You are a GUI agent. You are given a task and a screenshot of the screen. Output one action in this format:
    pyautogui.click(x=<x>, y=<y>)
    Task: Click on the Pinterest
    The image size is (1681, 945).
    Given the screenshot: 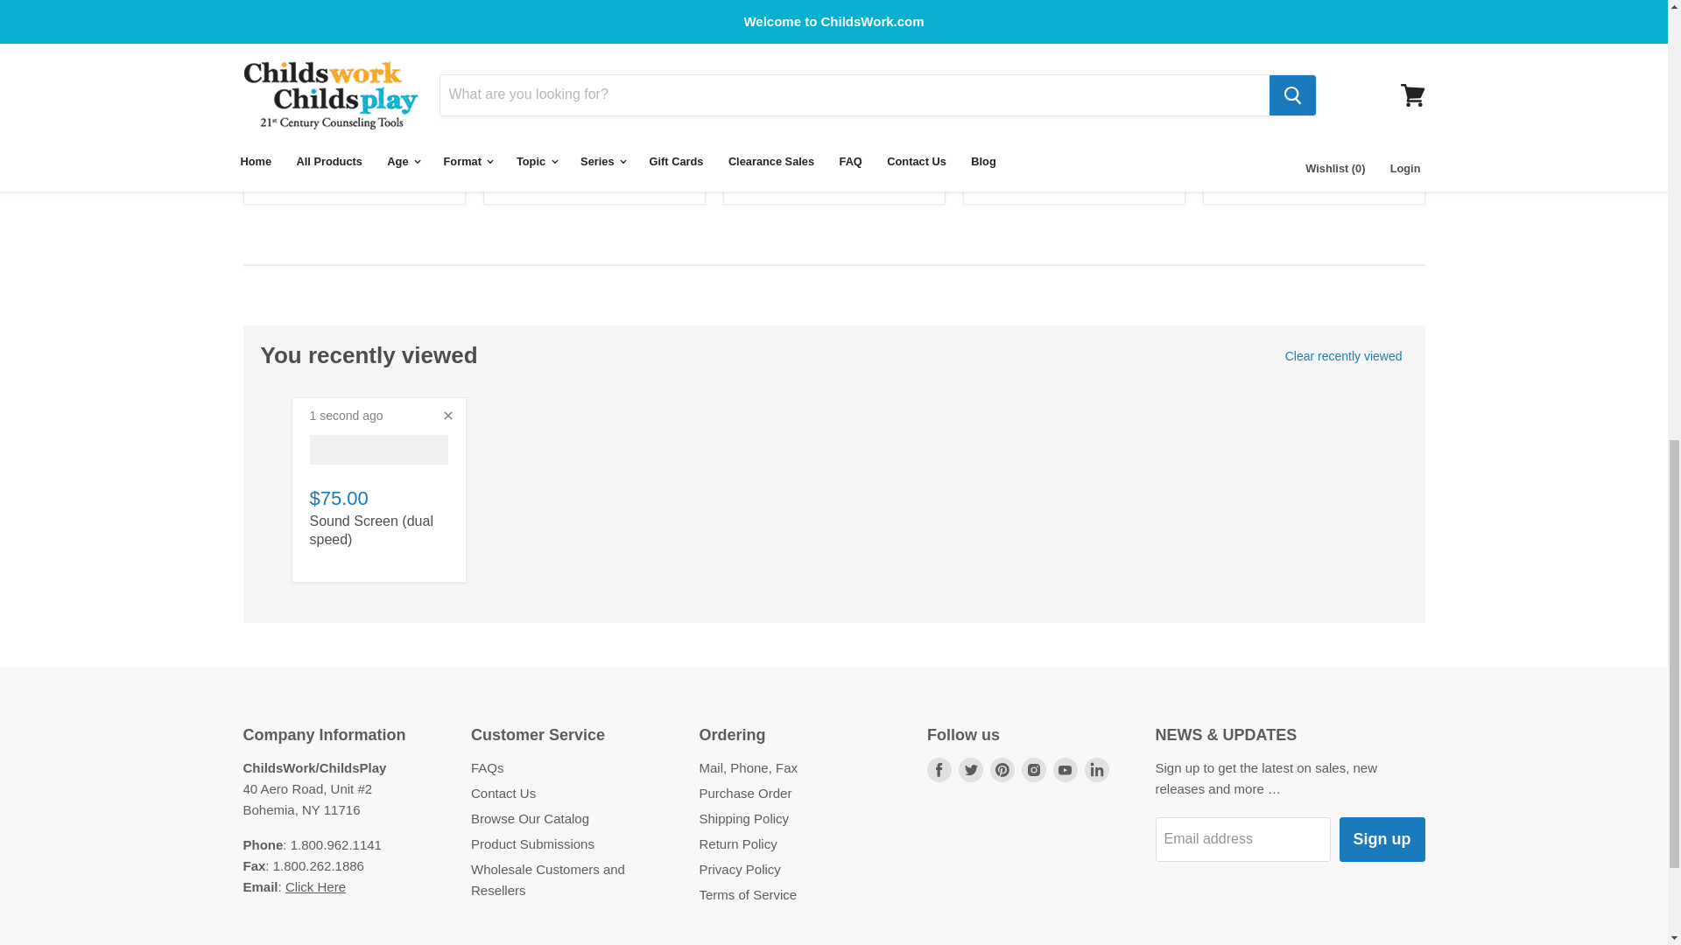 What is the action you would take?
    pyautogui.click(x=1002, y=769)
    